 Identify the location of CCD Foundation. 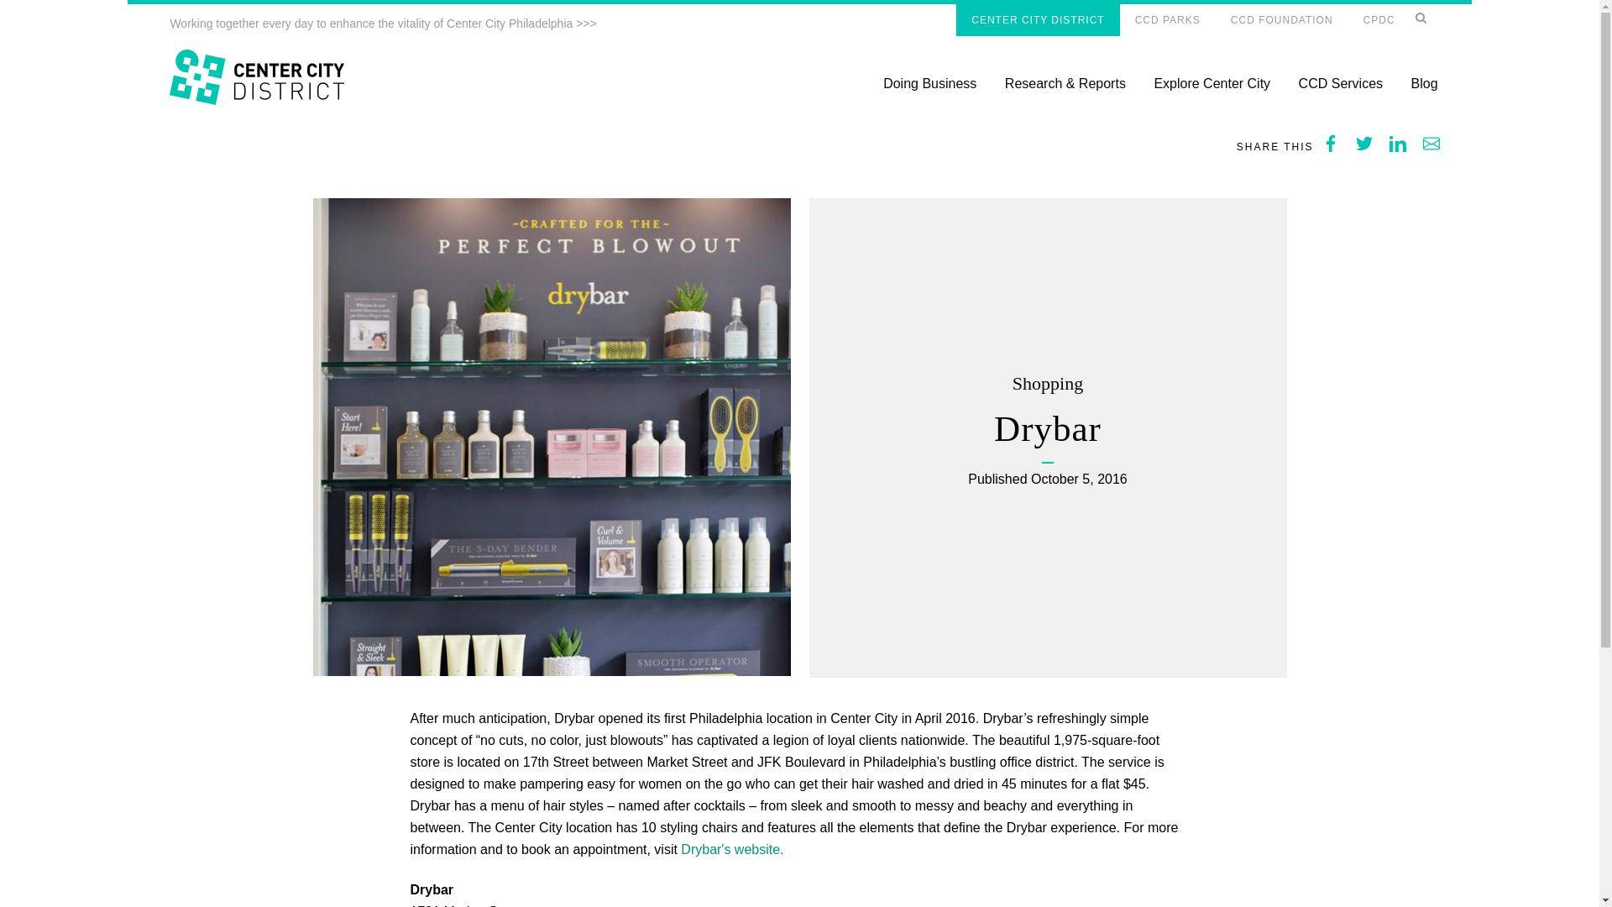
(1281, 20).